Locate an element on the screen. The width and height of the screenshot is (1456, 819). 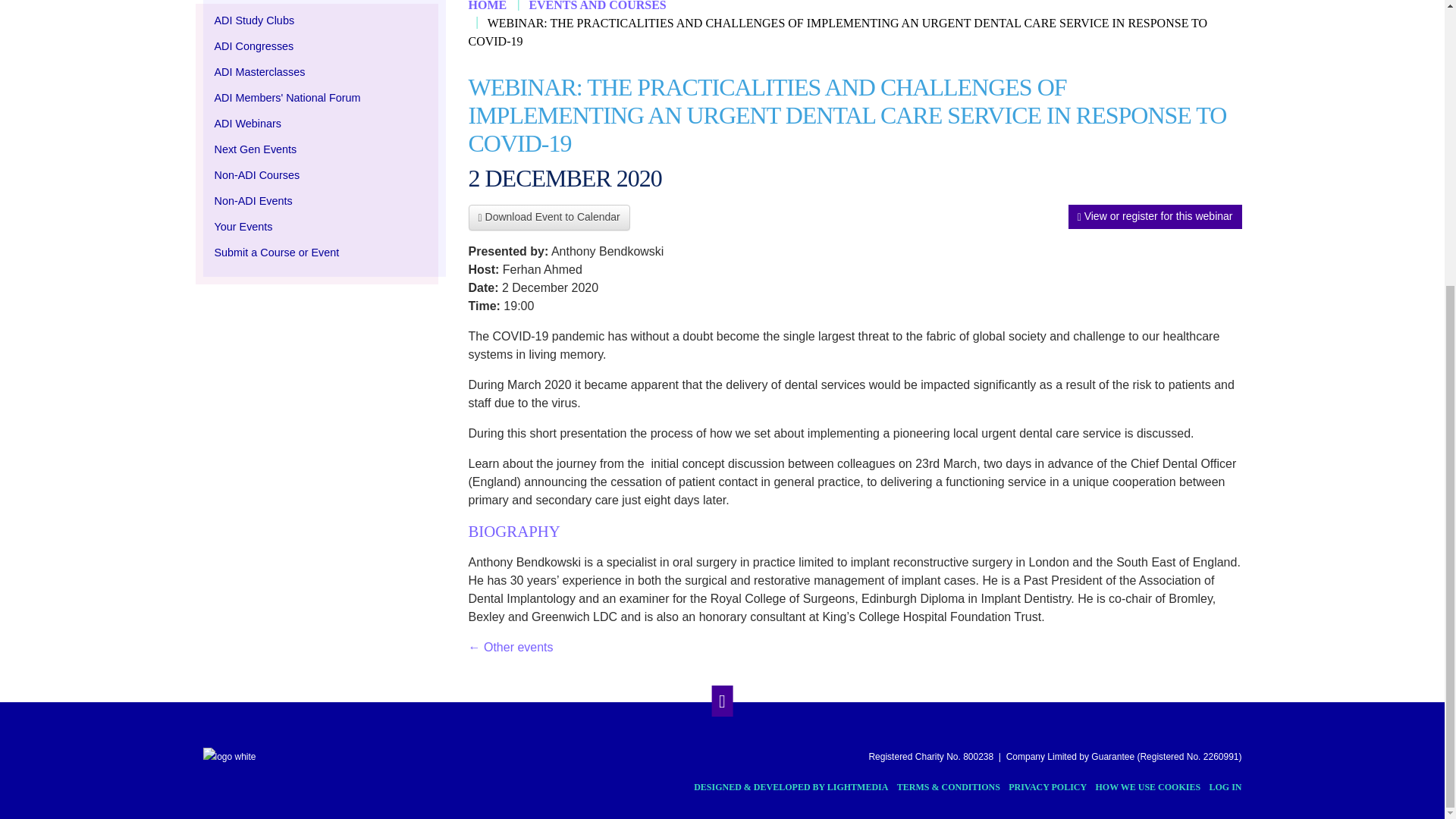
View or register for this webinar is located at coordinates (1155, 217).